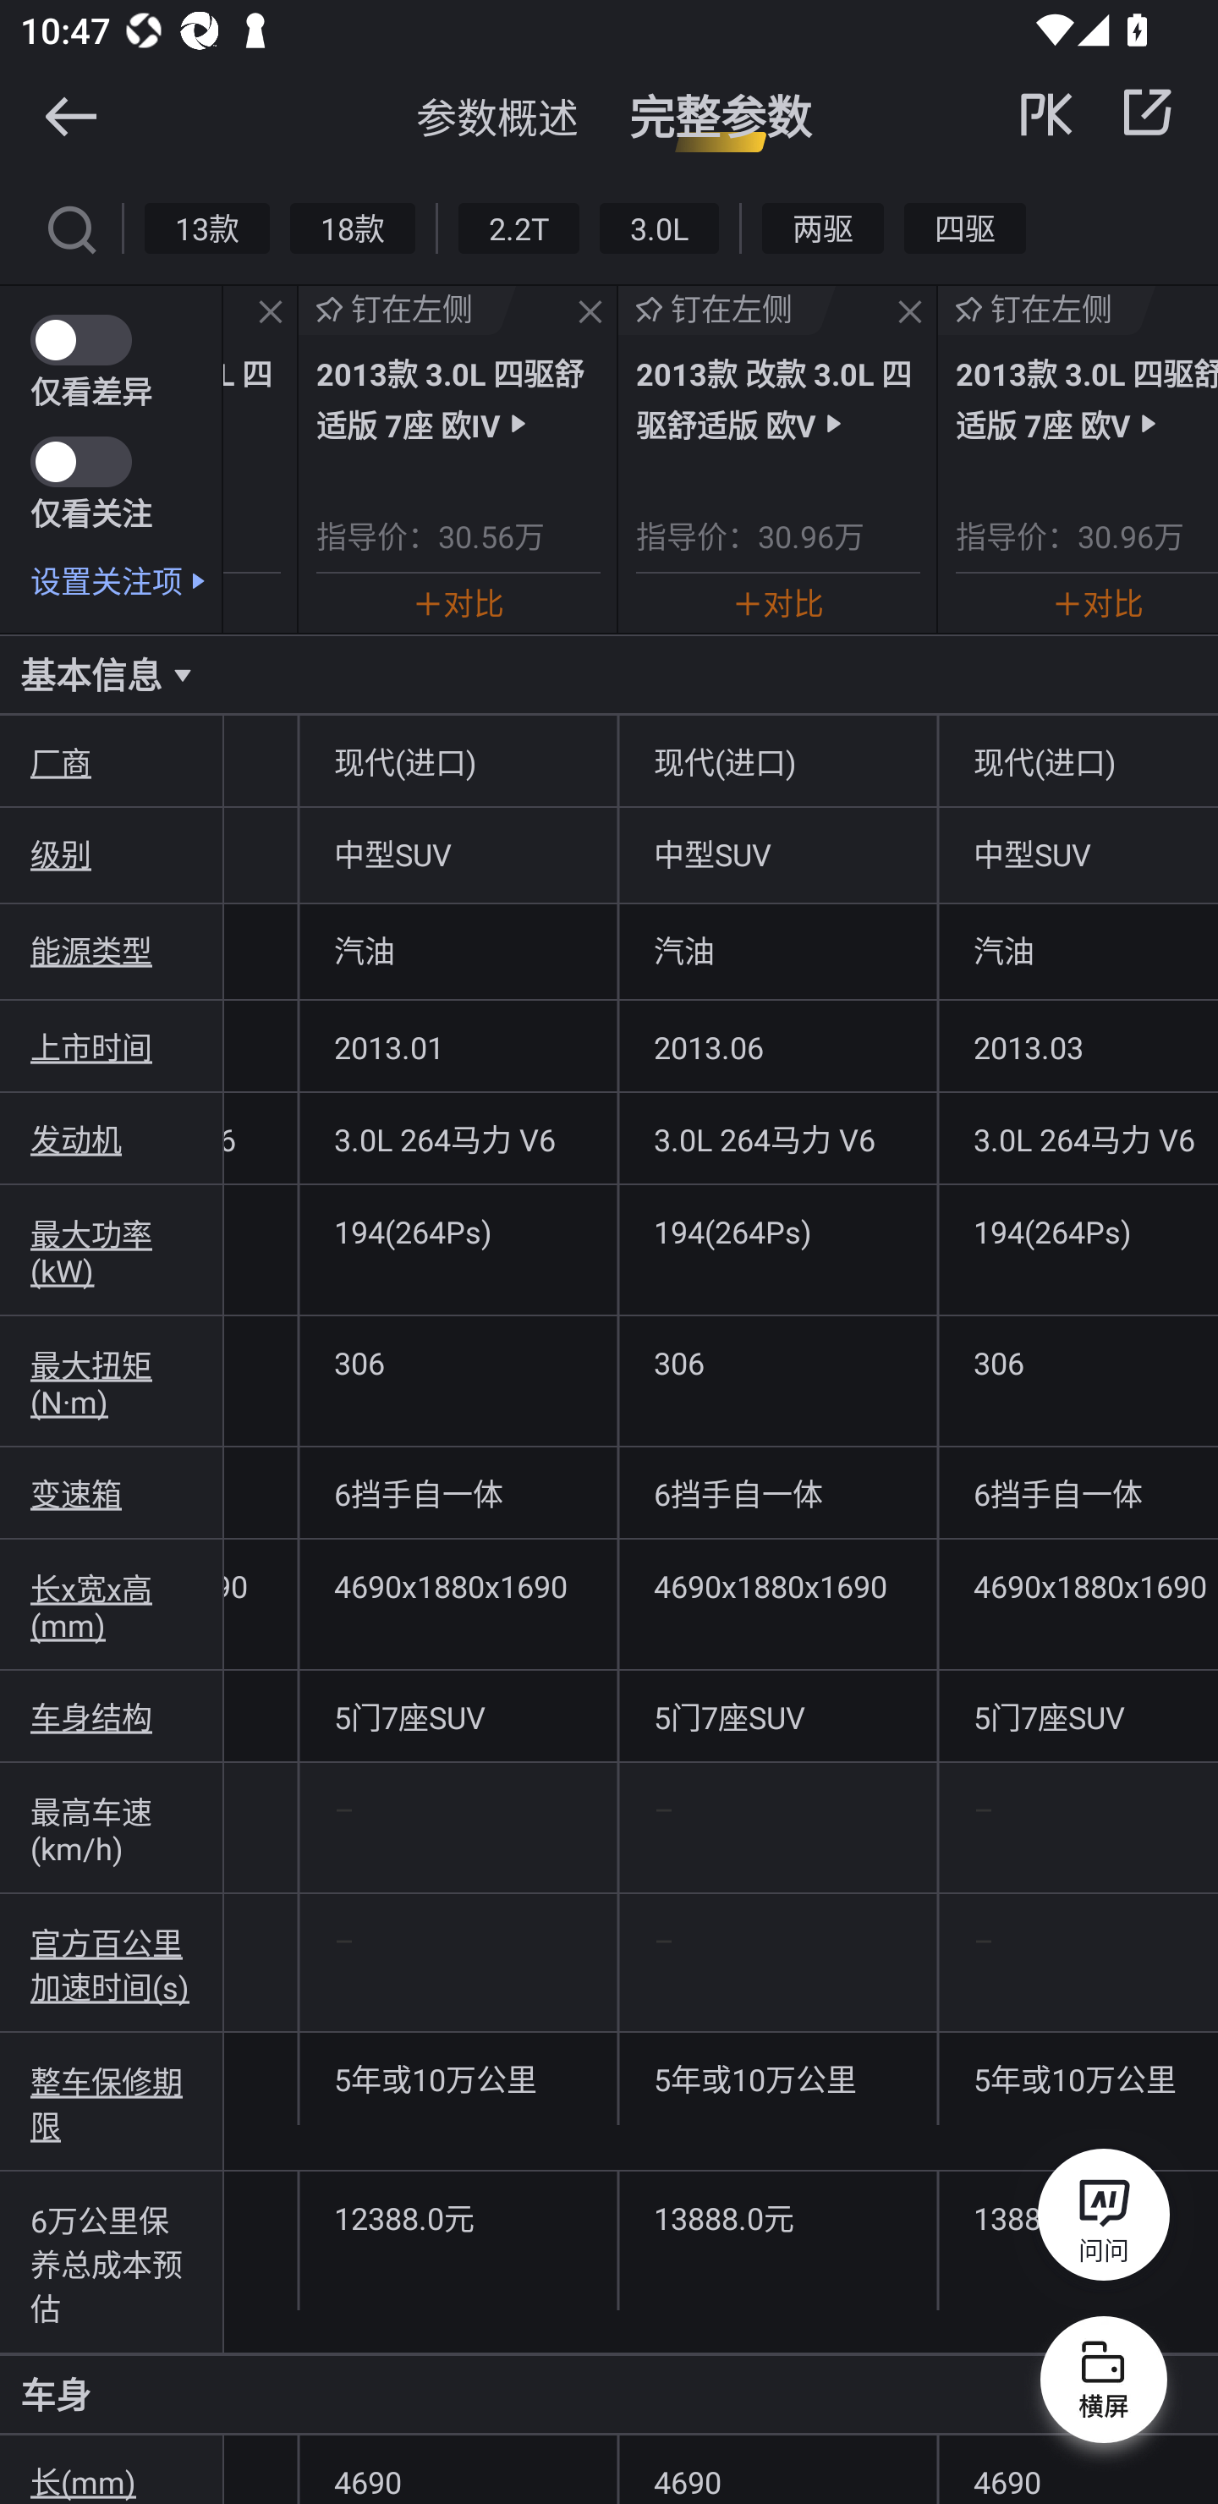  What do you see at coordinates (727, 310) in the screenshot?
I see ` 钉在左侧` at bounding box center [727, 310].